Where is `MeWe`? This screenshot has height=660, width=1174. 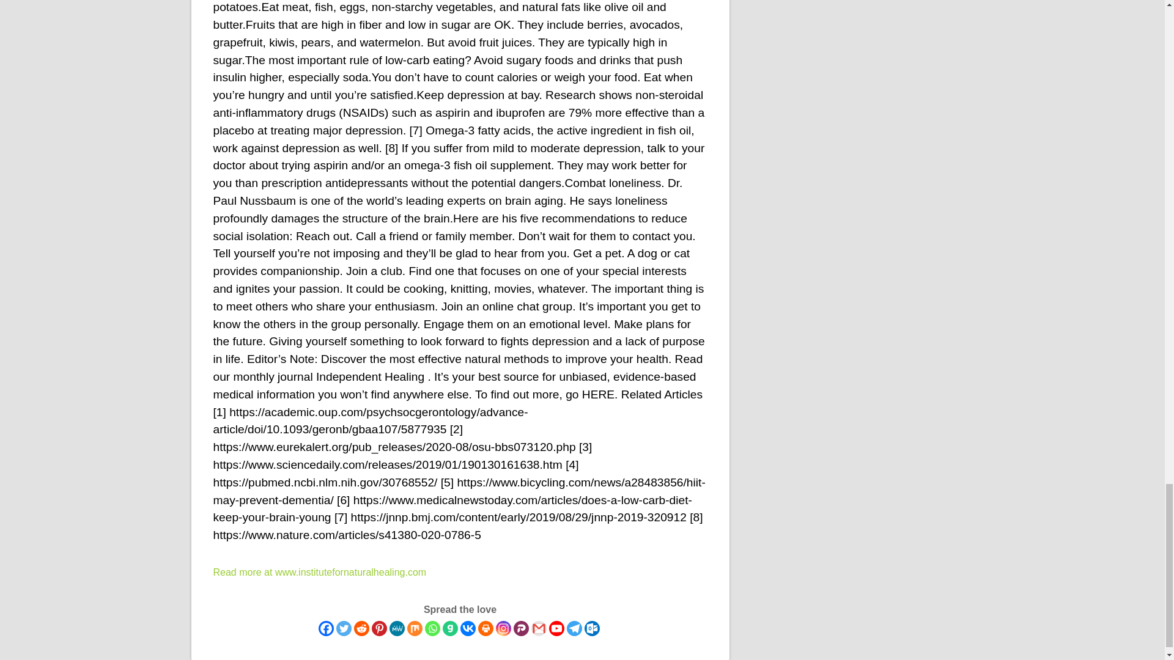
MeWe is located at coordinates (396, 628).